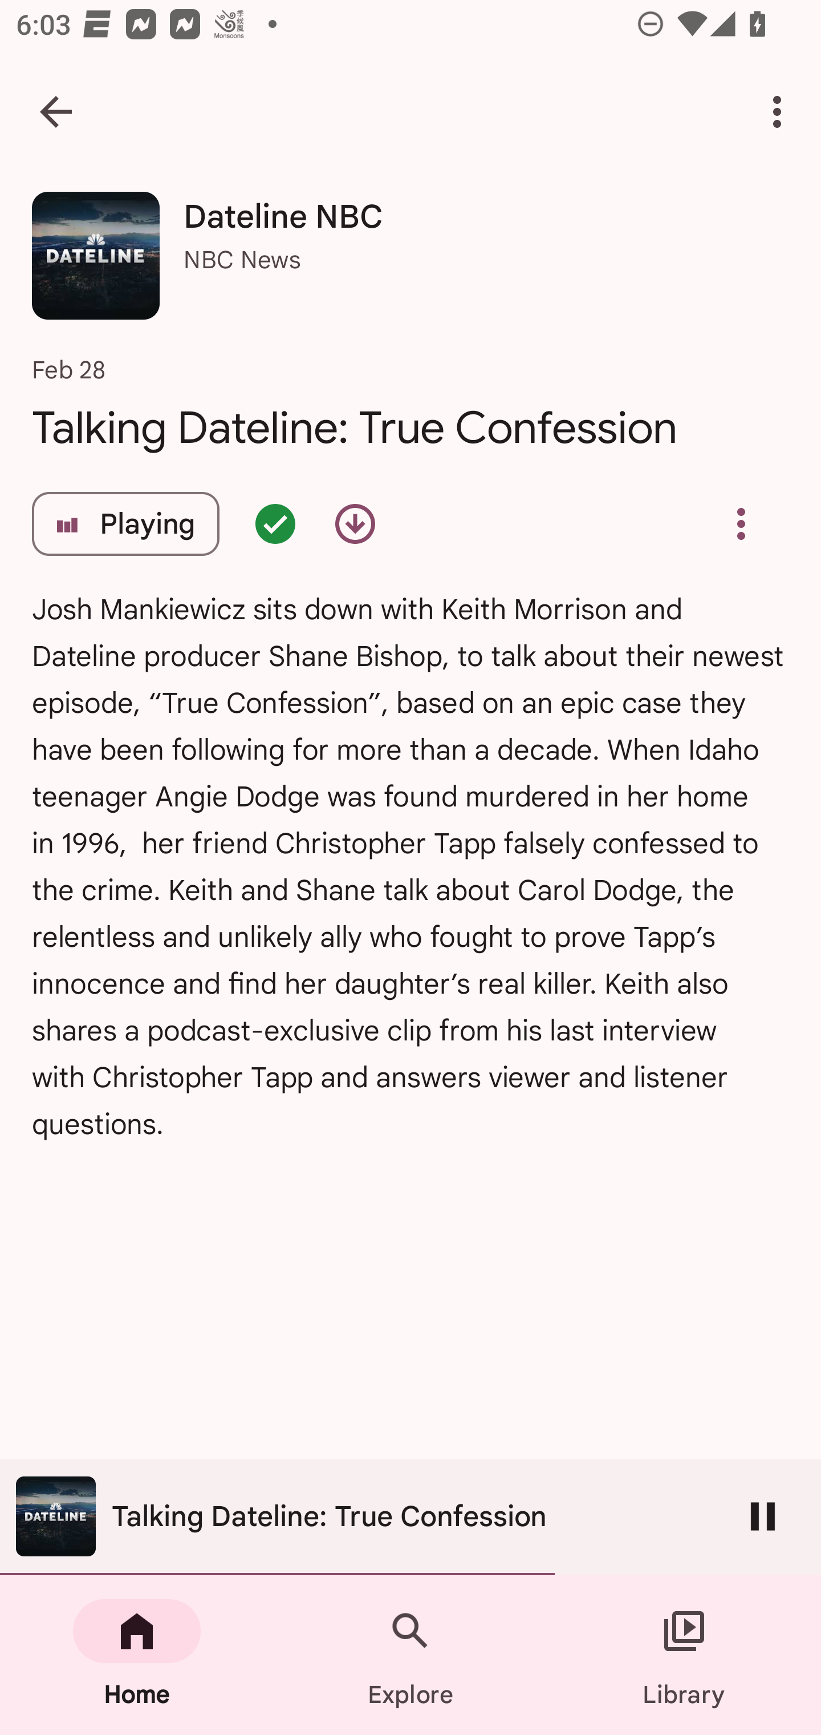  What do you see at coordinates (410, 264) in the screenshot?
I see `Dateline NBC Dateline NBC NBC News` at bounding box center [410, 264].